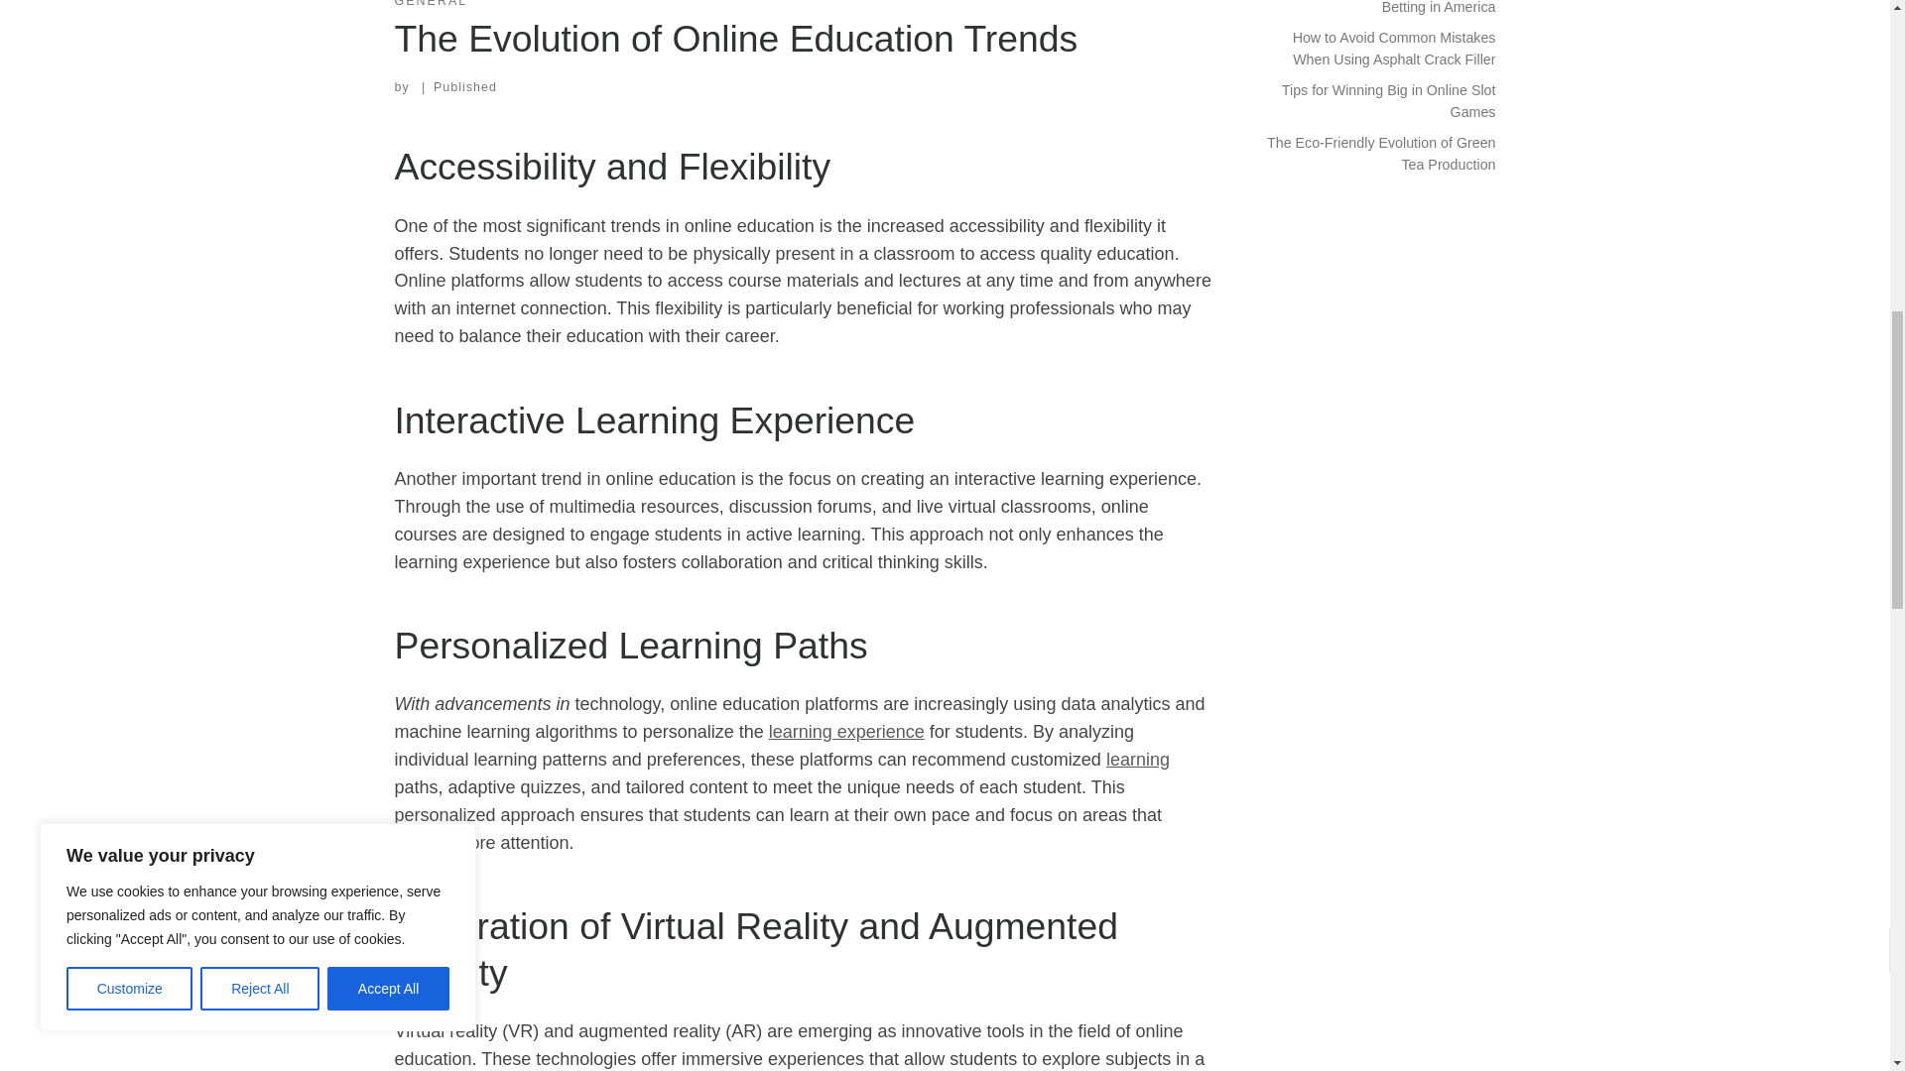  Describe the element at coordinates (1137, 760) in the screenshot. I see `learning` at that location.